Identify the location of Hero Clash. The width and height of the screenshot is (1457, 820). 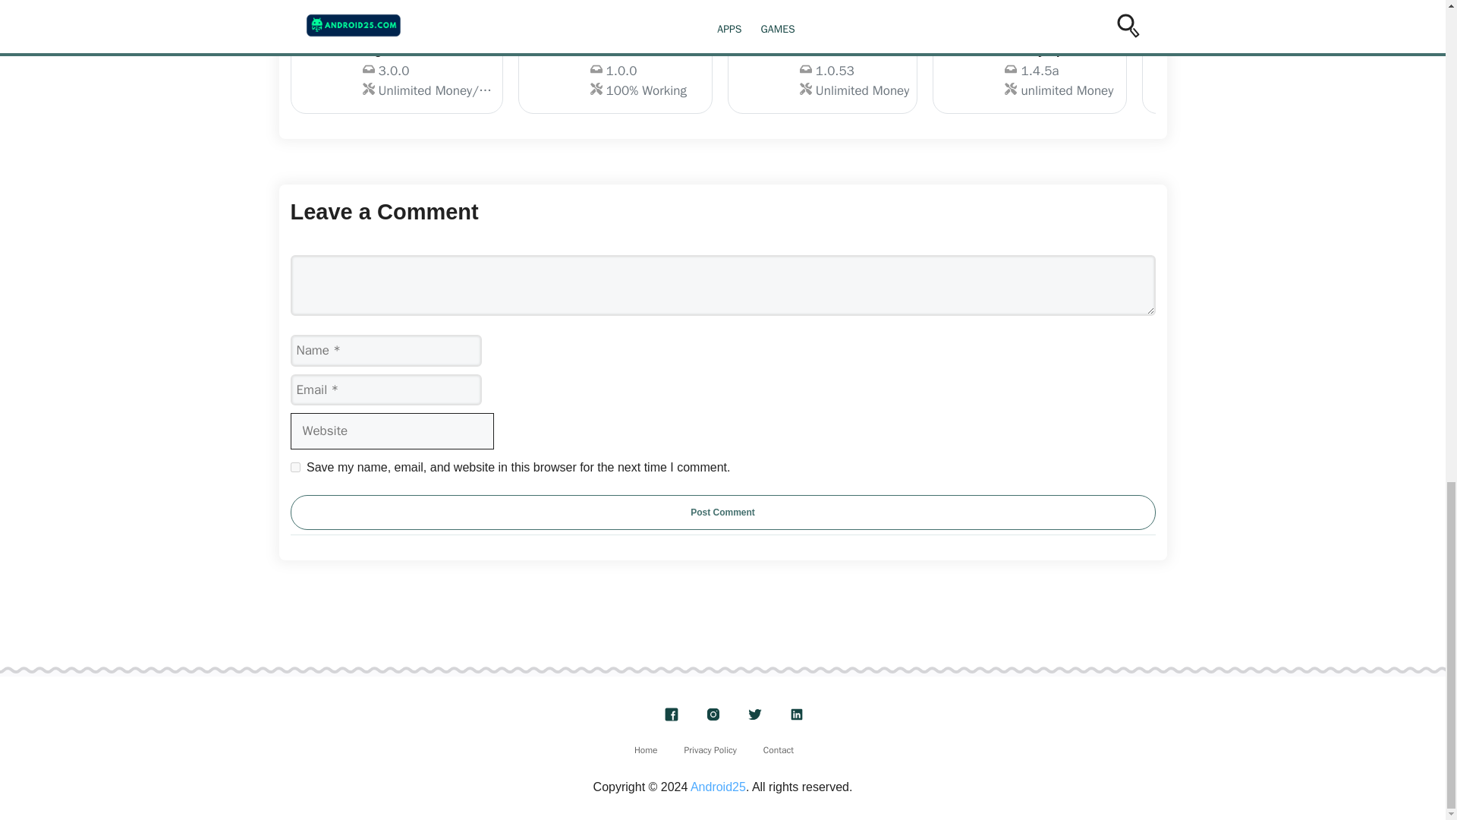
(823, 74).